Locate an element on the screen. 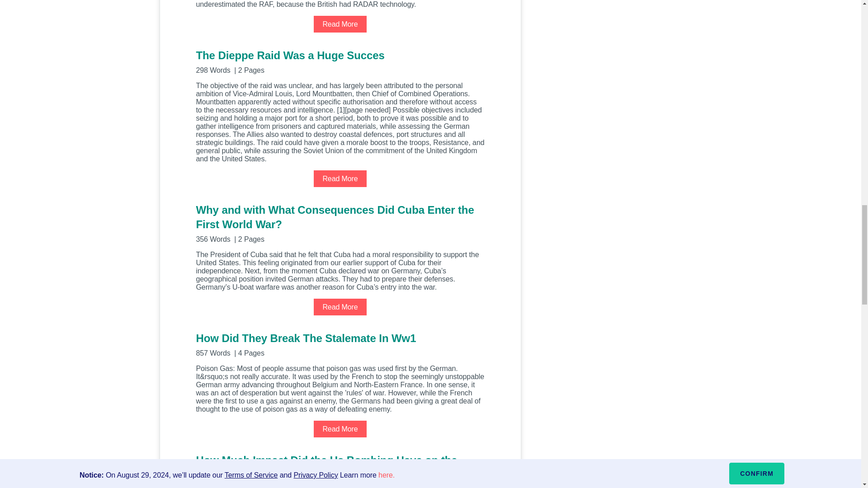  Read More is located at coordinates (340, 428).